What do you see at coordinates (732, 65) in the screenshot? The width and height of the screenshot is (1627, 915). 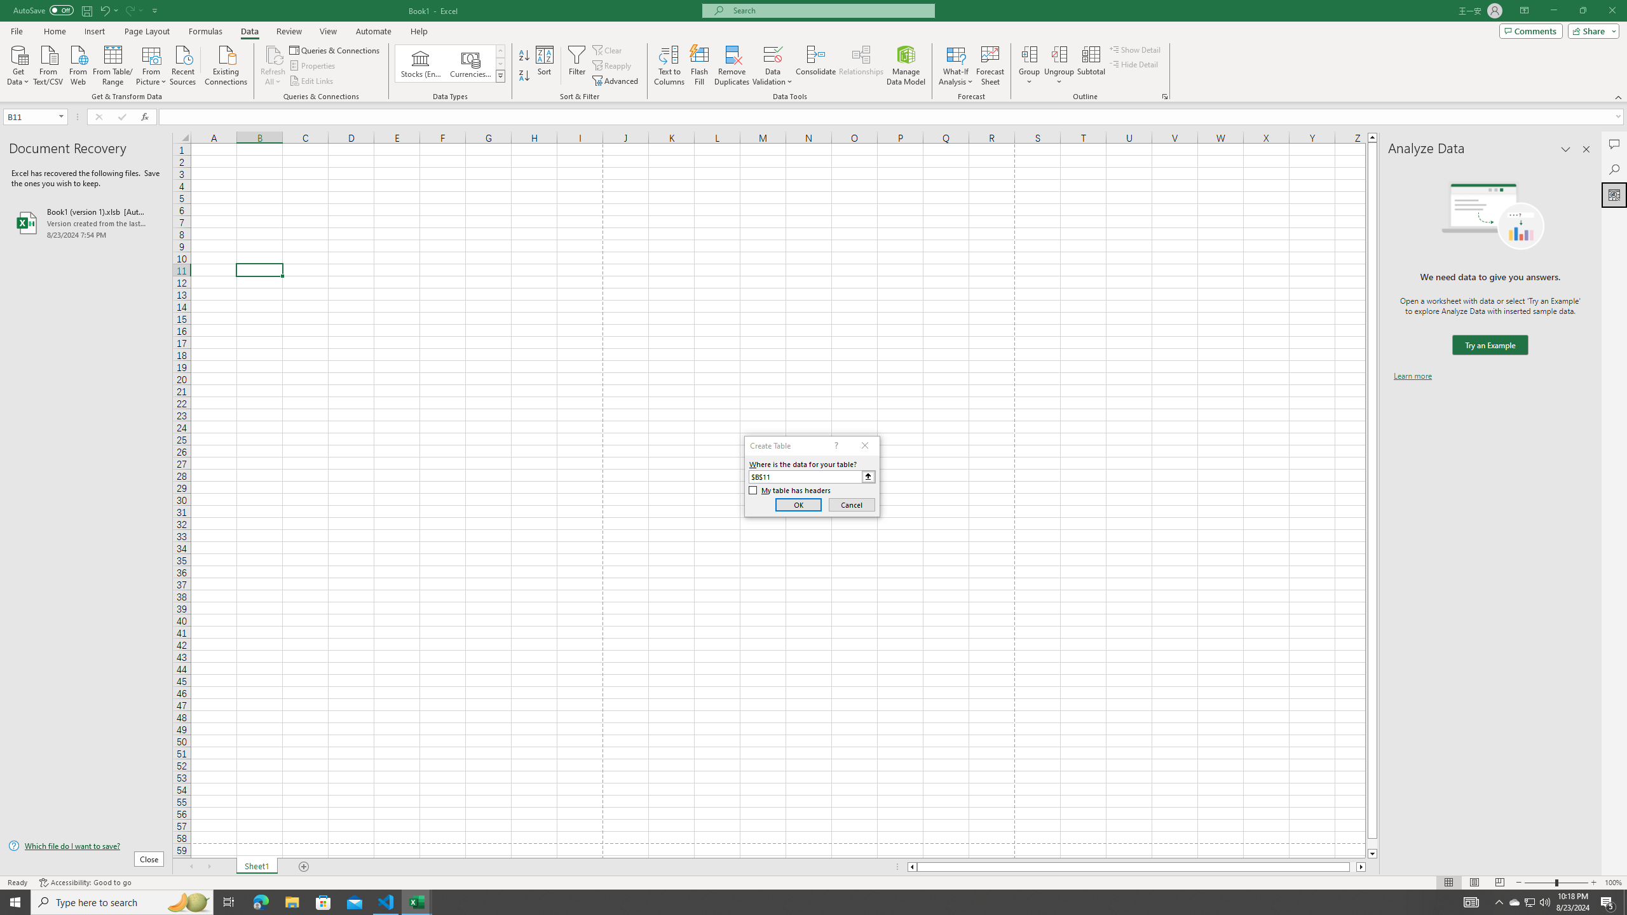 I see `Remove Duplicates` at bounding box center [732, 65].